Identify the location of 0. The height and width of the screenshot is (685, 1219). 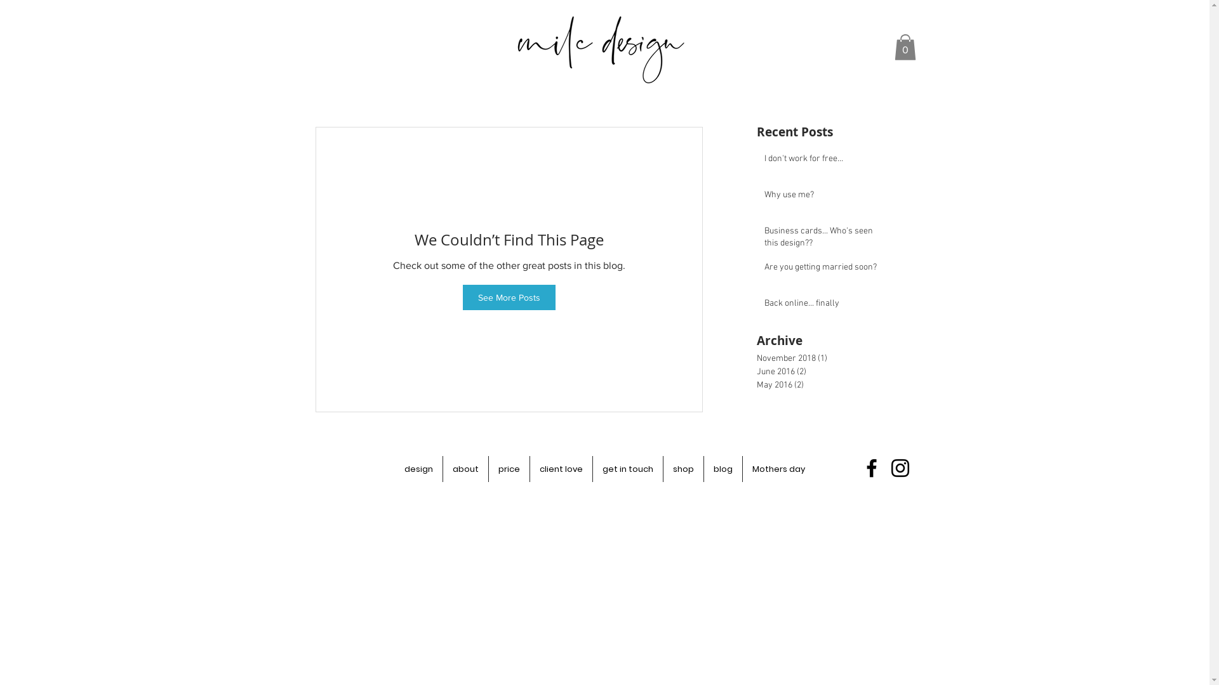
(905, 47).